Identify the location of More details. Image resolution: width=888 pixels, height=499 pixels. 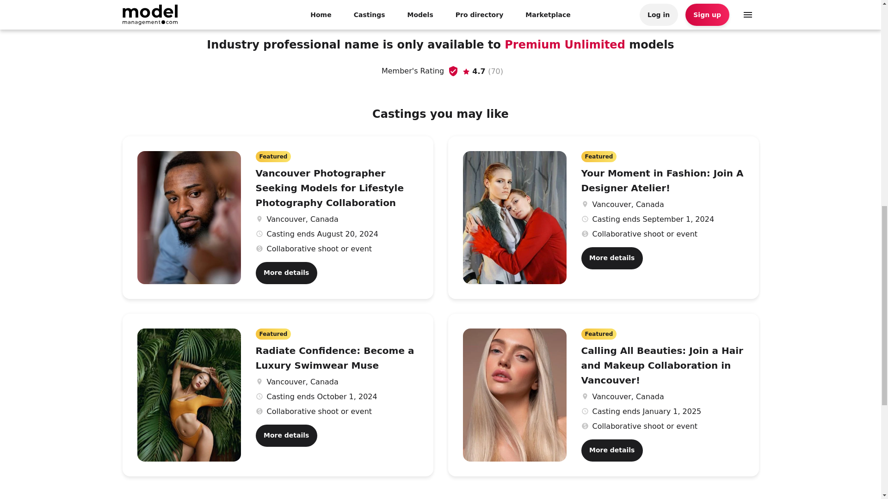
(611, 450).